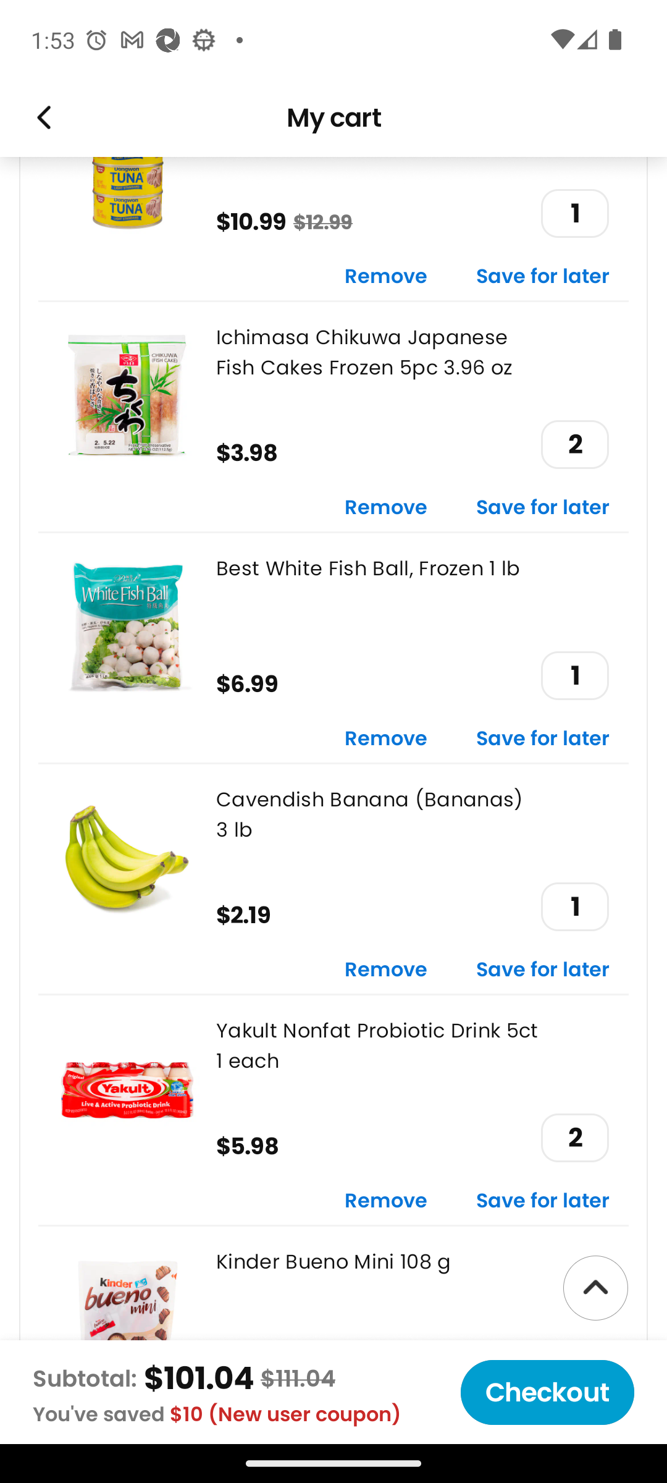  What do you see at coordinates (543, 970) in the screenshot?
I see `Save for later` at bounding box center [543, 970].